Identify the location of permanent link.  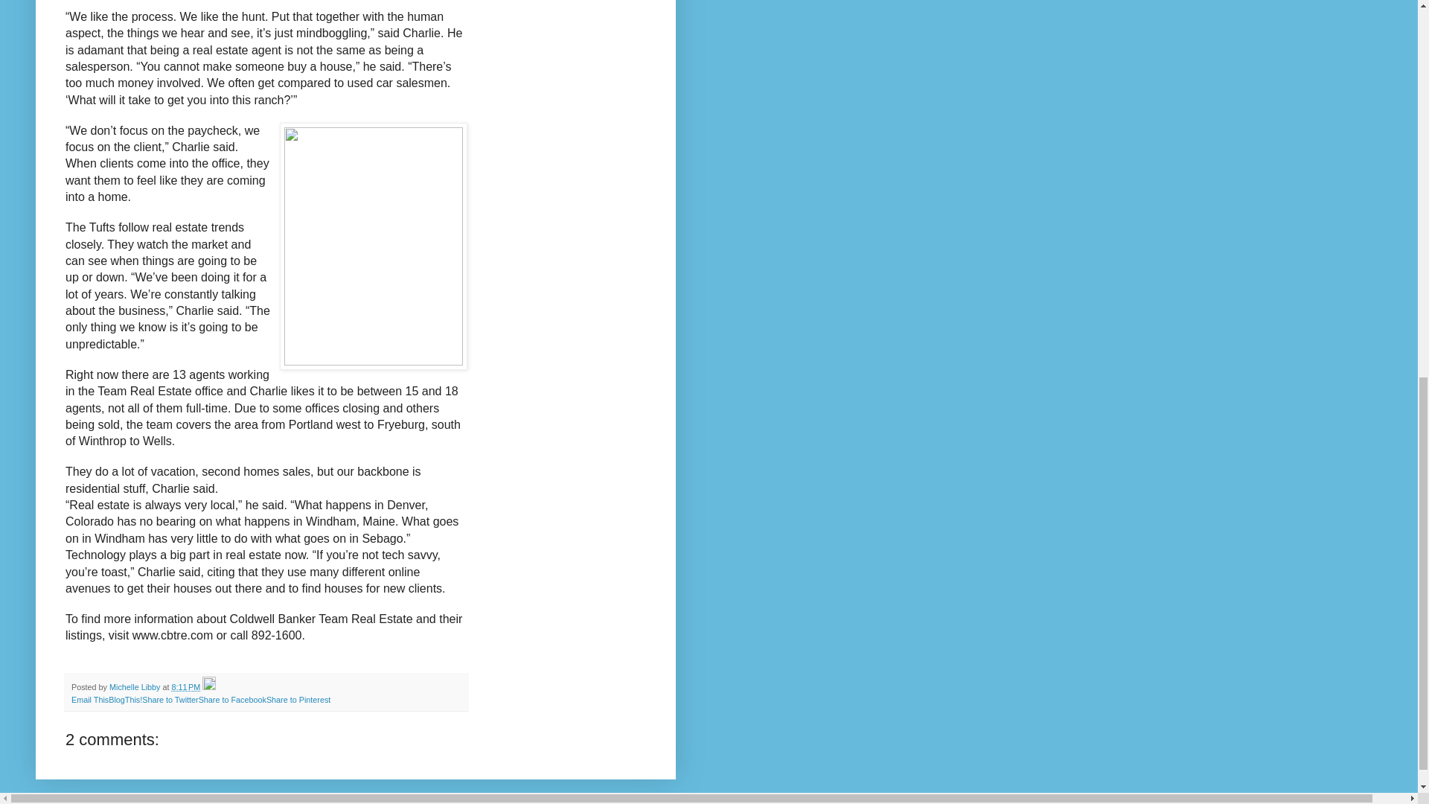
(185, 686).